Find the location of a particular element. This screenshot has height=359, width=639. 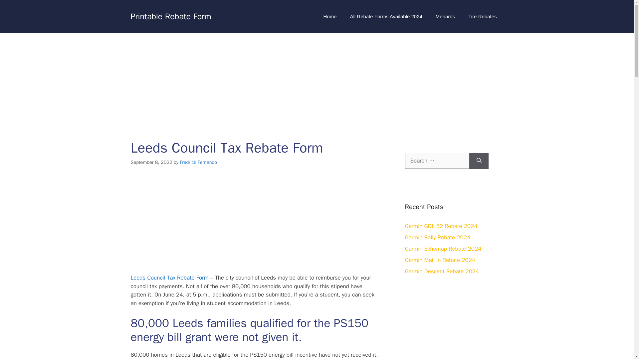

Printable Rebate Form is located at coordinates (170, 16).